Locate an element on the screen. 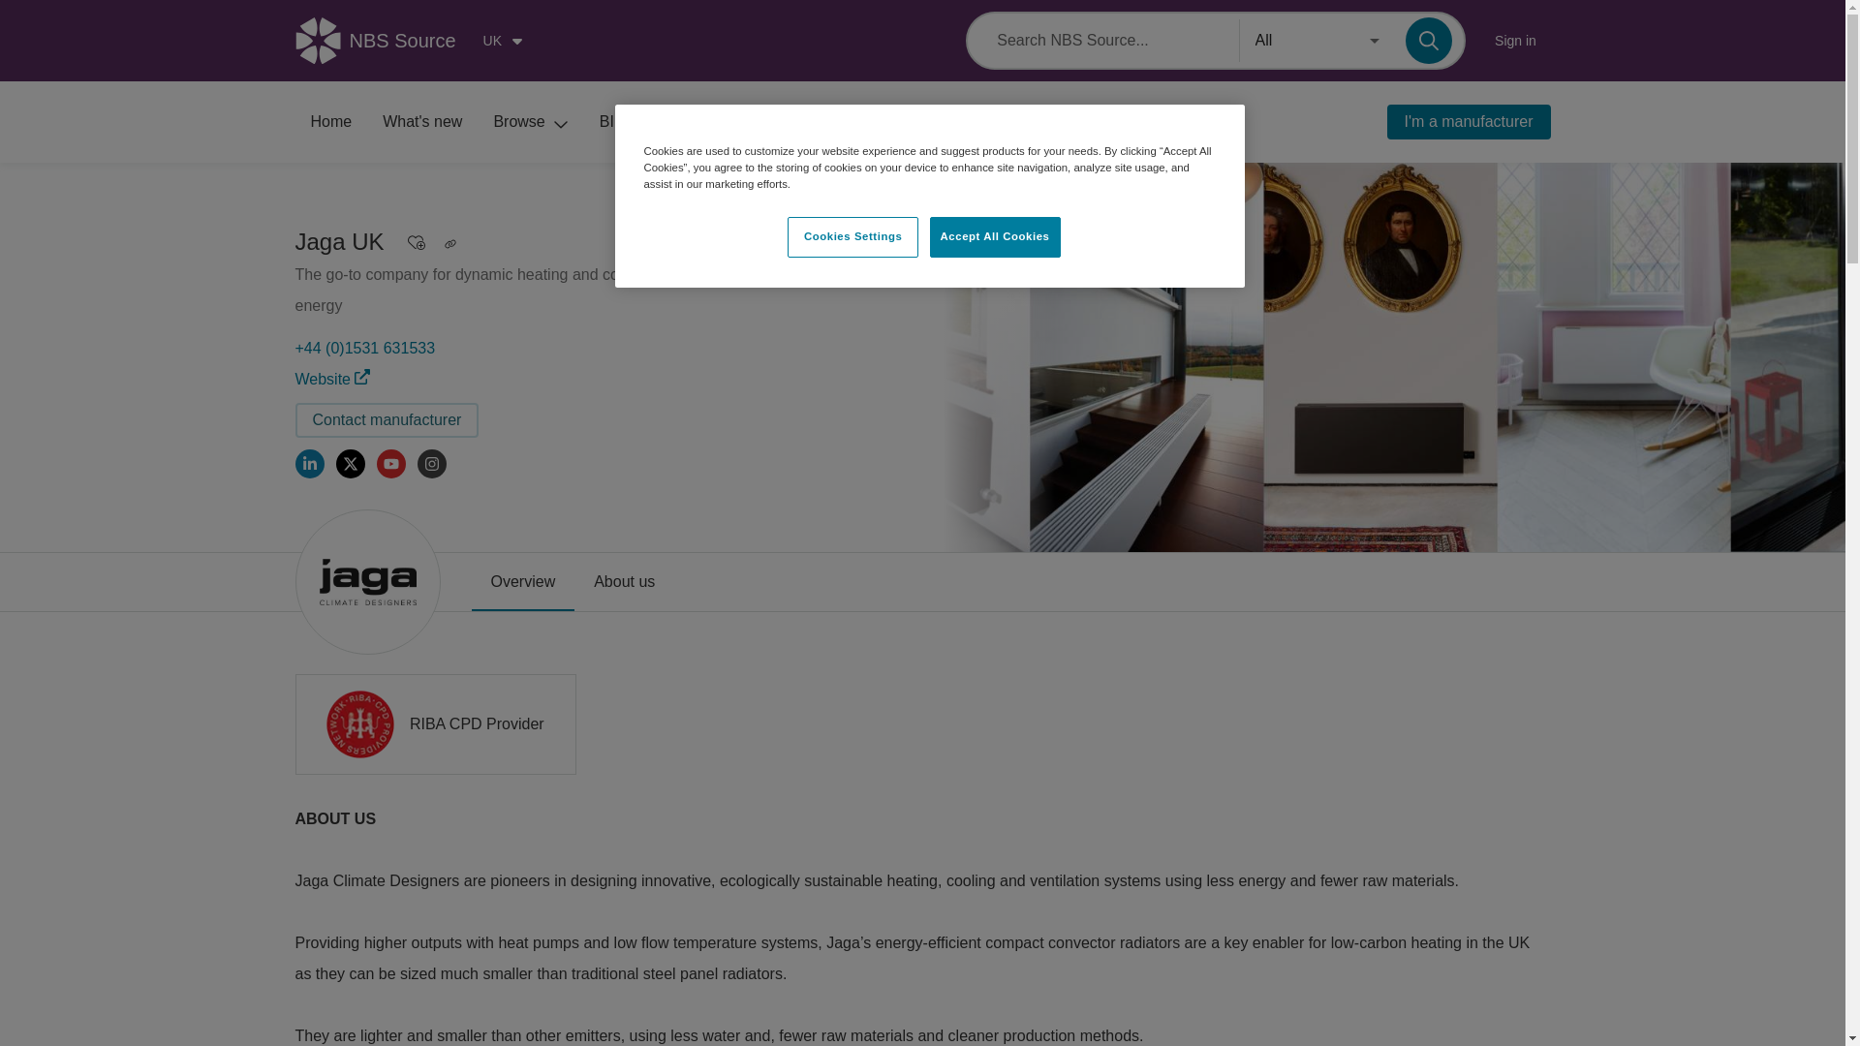 This screenshot has width=1860, height=1046. Overview is located at coordinates (522, 581).